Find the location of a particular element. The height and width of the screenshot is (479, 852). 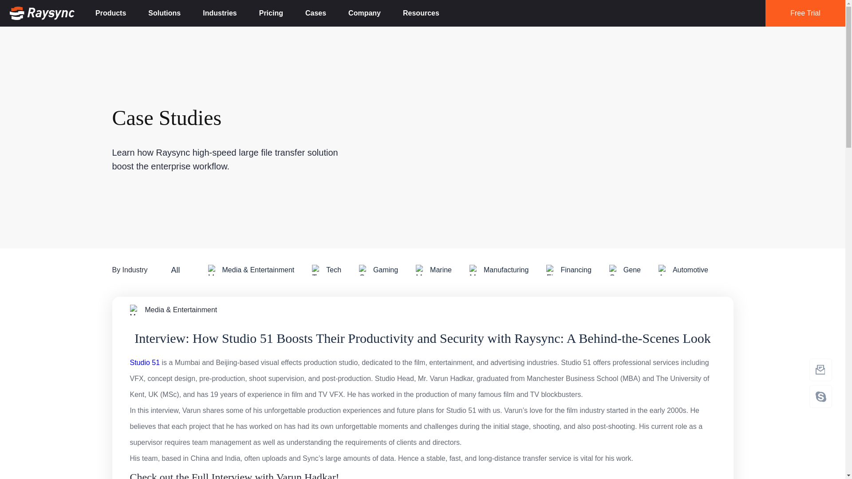

Marine is located at coordinates (434, 270).